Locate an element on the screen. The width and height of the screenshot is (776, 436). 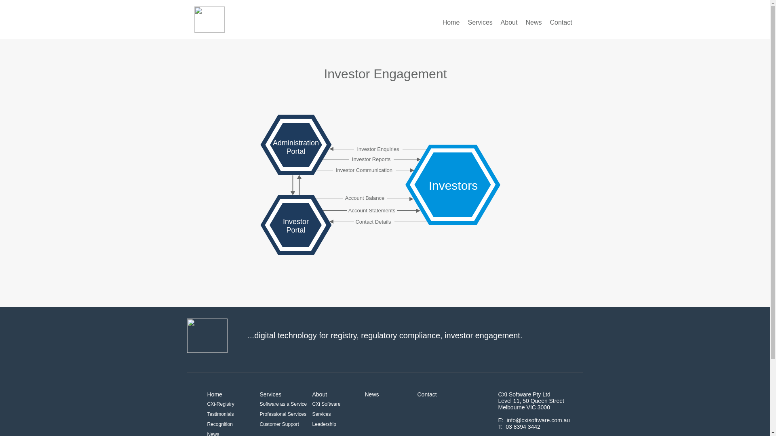
CXi-Registry is located at coordinates (221, 404).